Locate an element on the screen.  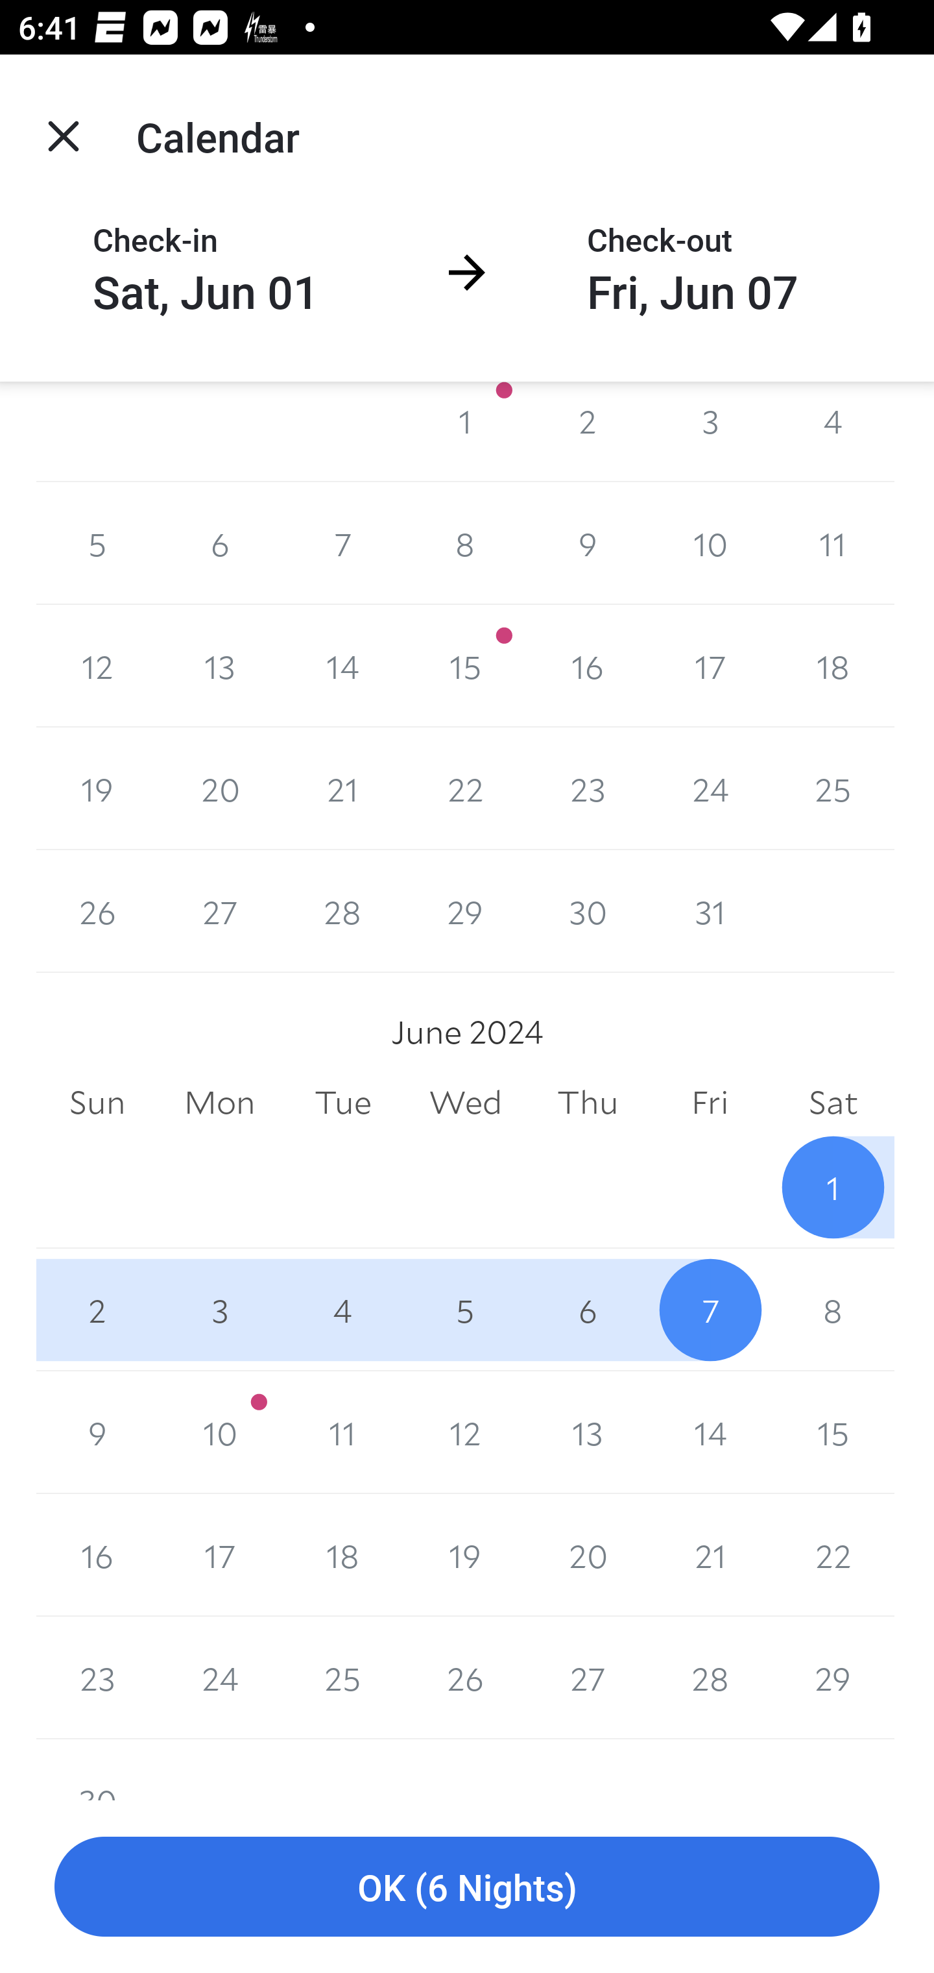
Thu is located at coordinates (588, 1102).